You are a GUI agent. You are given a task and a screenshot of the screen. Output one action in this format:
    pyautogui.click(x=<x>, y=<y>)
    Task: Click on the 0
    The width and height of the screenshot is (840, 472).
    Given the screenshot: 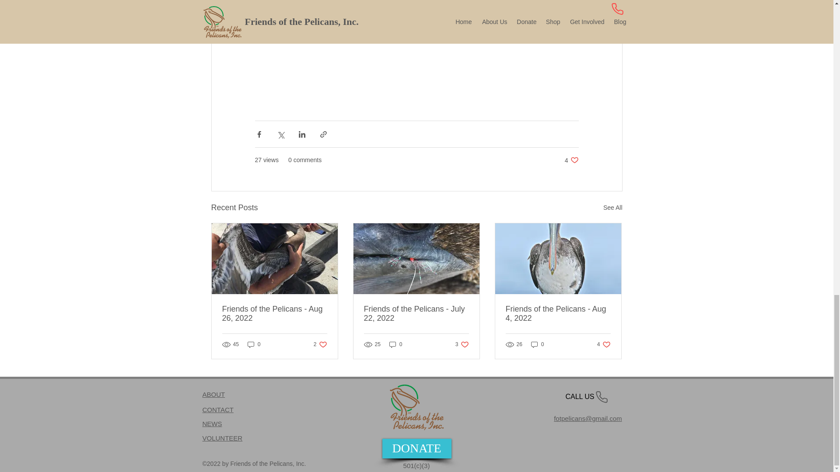 What is the action you would take?
    pyautogui.click(x=416, y=313)
    